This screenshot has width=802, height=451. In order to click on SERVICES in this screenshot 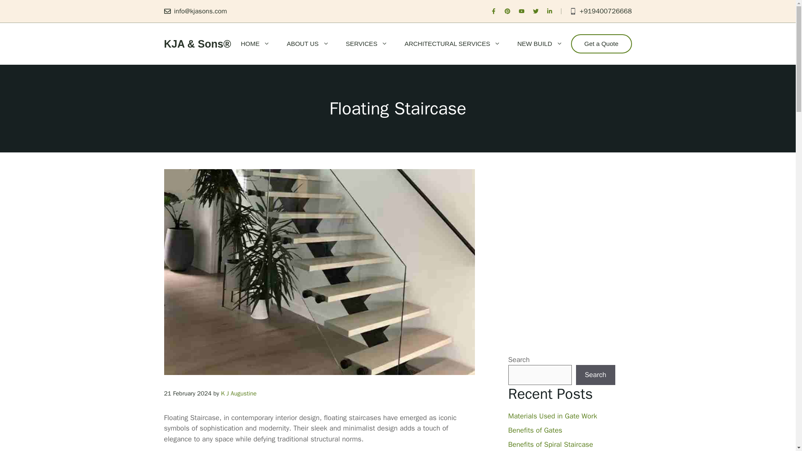, I will do `click(367, 43)`.